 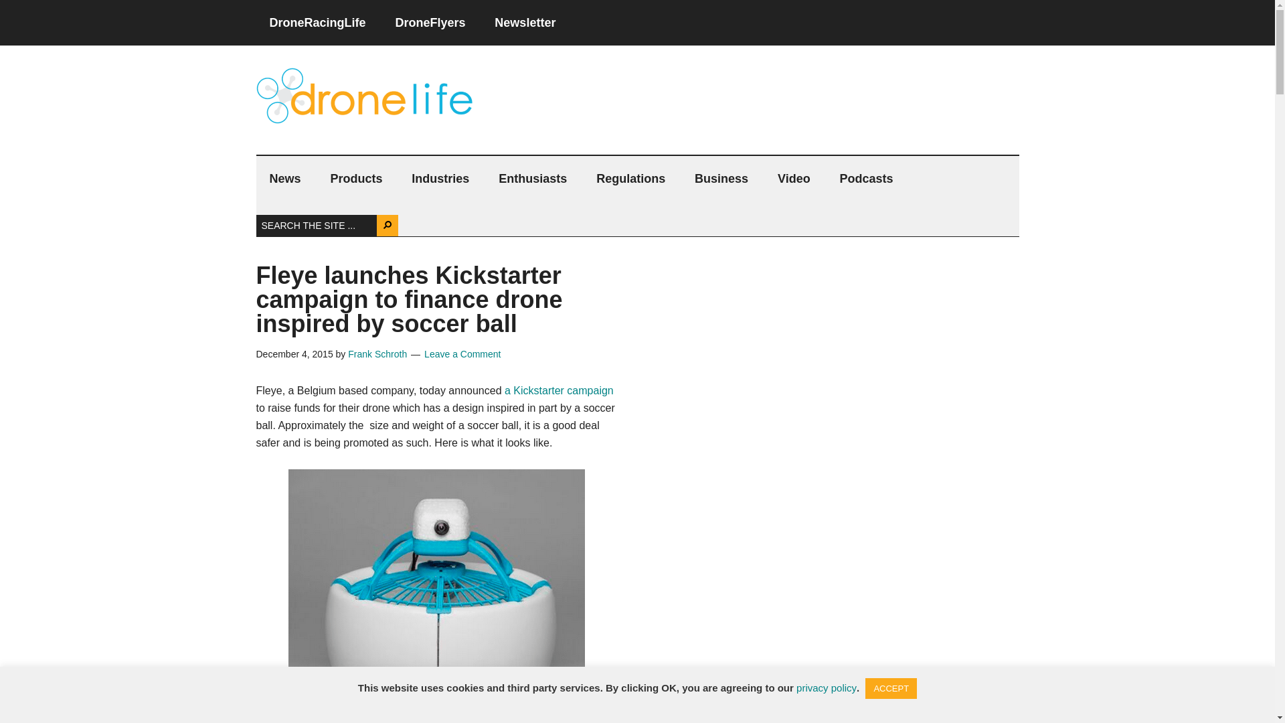 What do you see at coordinates (525, 23) in the screenshot?
I see `Newsletter` at bounding box center [525, 23].